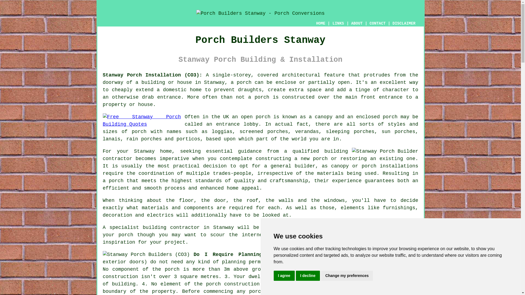 This screenshot has width=525, height=295. Describe the element at coordinates (284, 276) in the screenshot. I see `I agree` at that location.